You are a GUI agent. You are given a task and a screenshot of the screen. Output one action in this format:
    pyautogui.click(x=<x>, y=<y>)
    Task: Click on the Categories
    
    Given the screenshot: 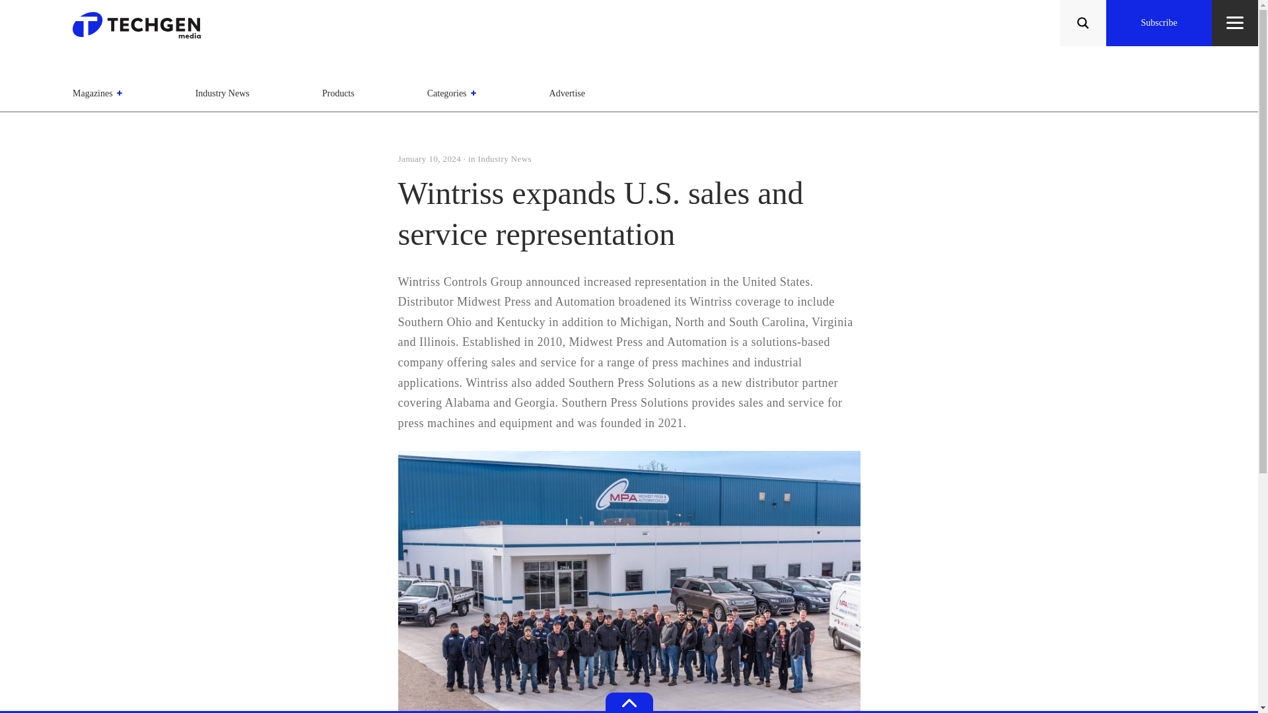 What is the action you would take?
    pyautogui.click(x=452, y=93)
    